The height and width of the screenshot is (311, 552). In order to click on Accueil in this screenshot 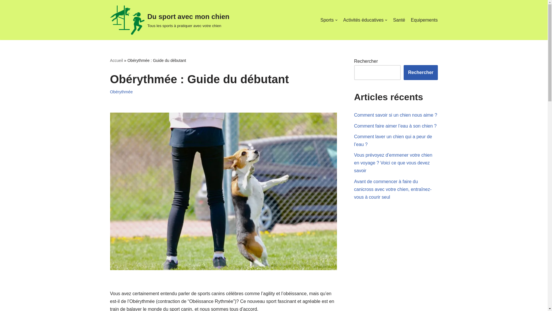, I will do `click(116, 60)`.